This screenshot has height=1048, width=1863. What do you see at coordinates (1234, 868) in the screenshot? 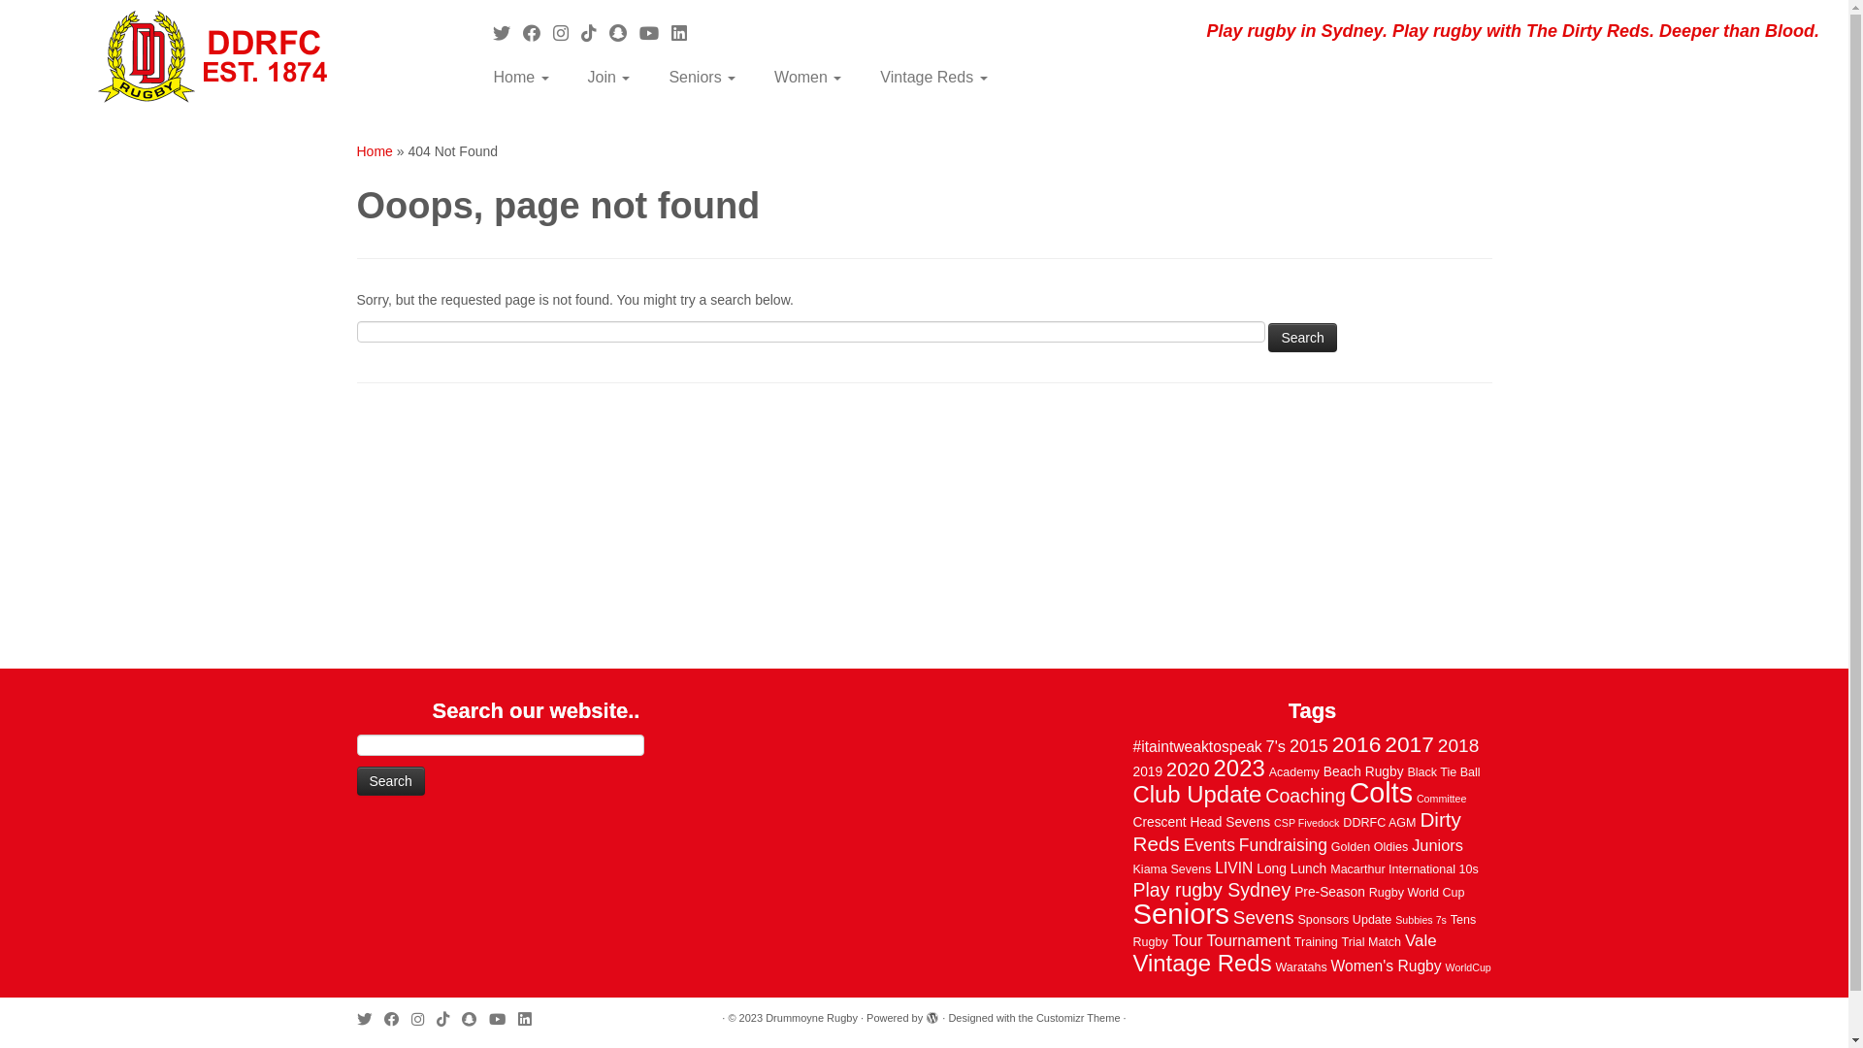
I see `LIVIN` at bounding box center [1234, 868].